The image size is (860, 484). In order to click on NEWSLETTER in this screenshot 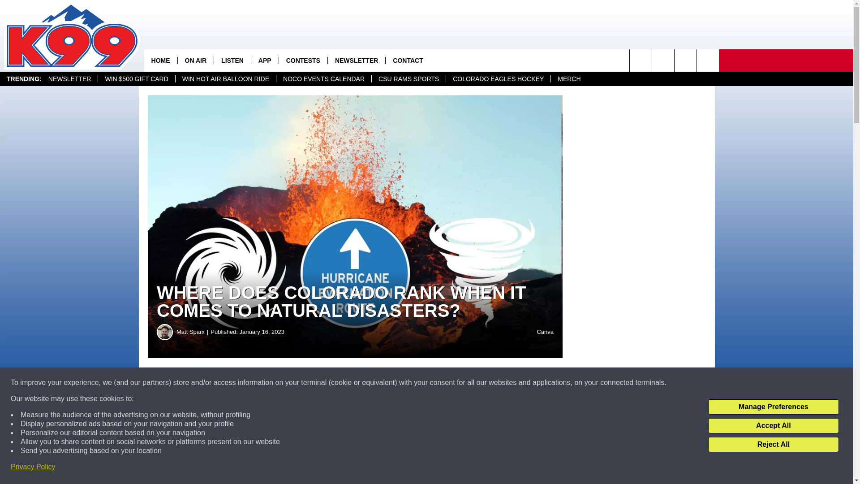, I will do `click(69, 79)`.